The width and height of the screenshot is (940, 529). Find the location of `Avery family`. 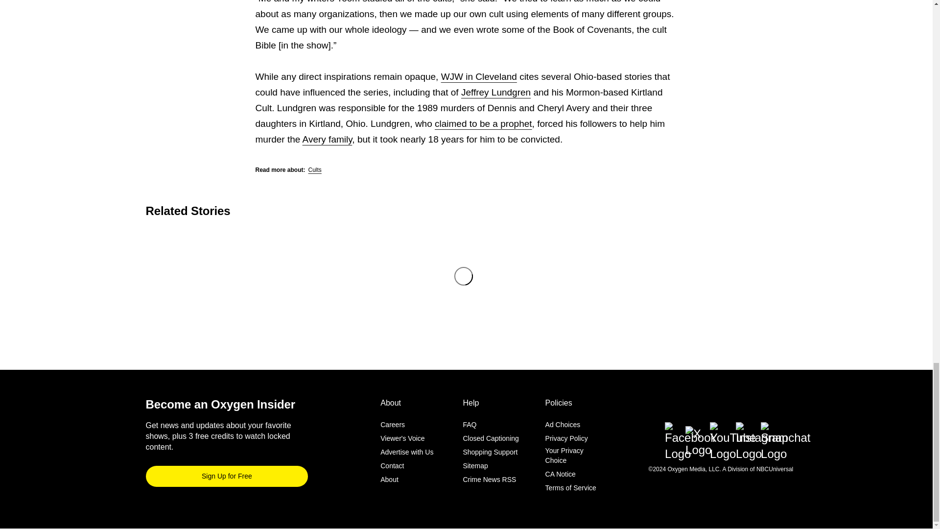

Avery family is located at coordinates (328, 139).